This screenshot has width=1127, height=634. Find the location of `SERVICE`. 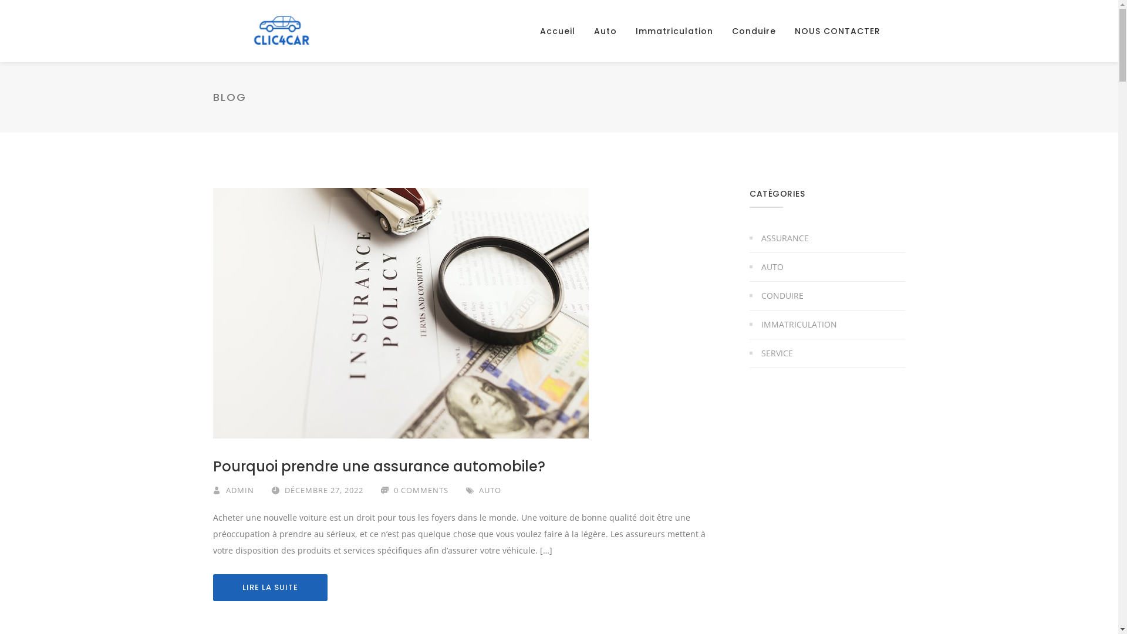

SERVICE is located at coordinates (771, 353).